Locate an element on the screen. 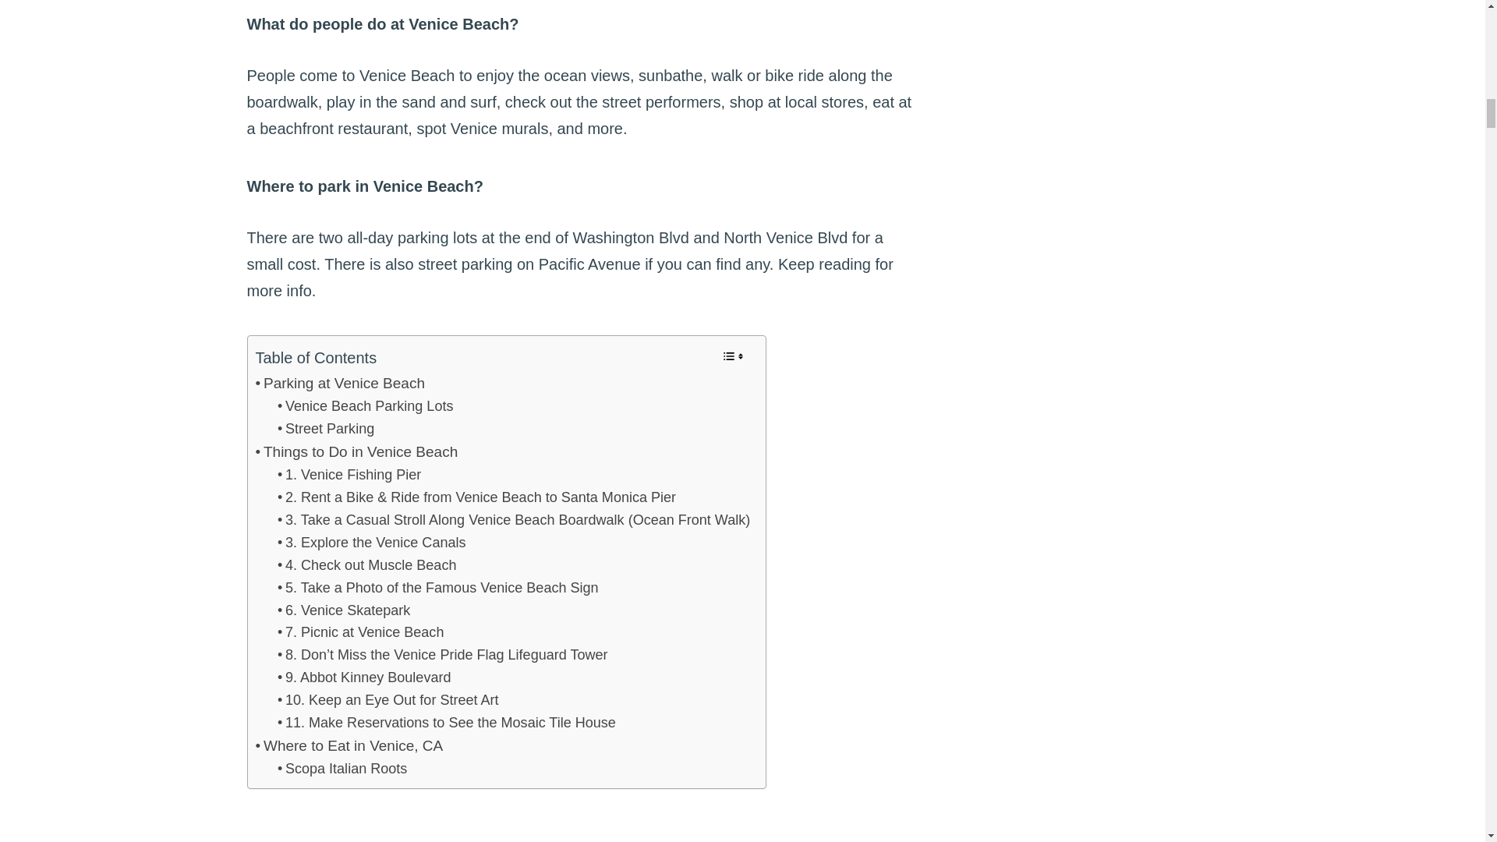  Venice Beach Parking Lots is located at coordinates (365, 405).